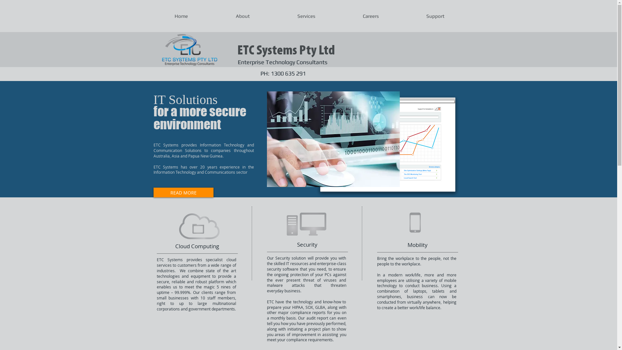  I want to click on Services, so click(306, 16).